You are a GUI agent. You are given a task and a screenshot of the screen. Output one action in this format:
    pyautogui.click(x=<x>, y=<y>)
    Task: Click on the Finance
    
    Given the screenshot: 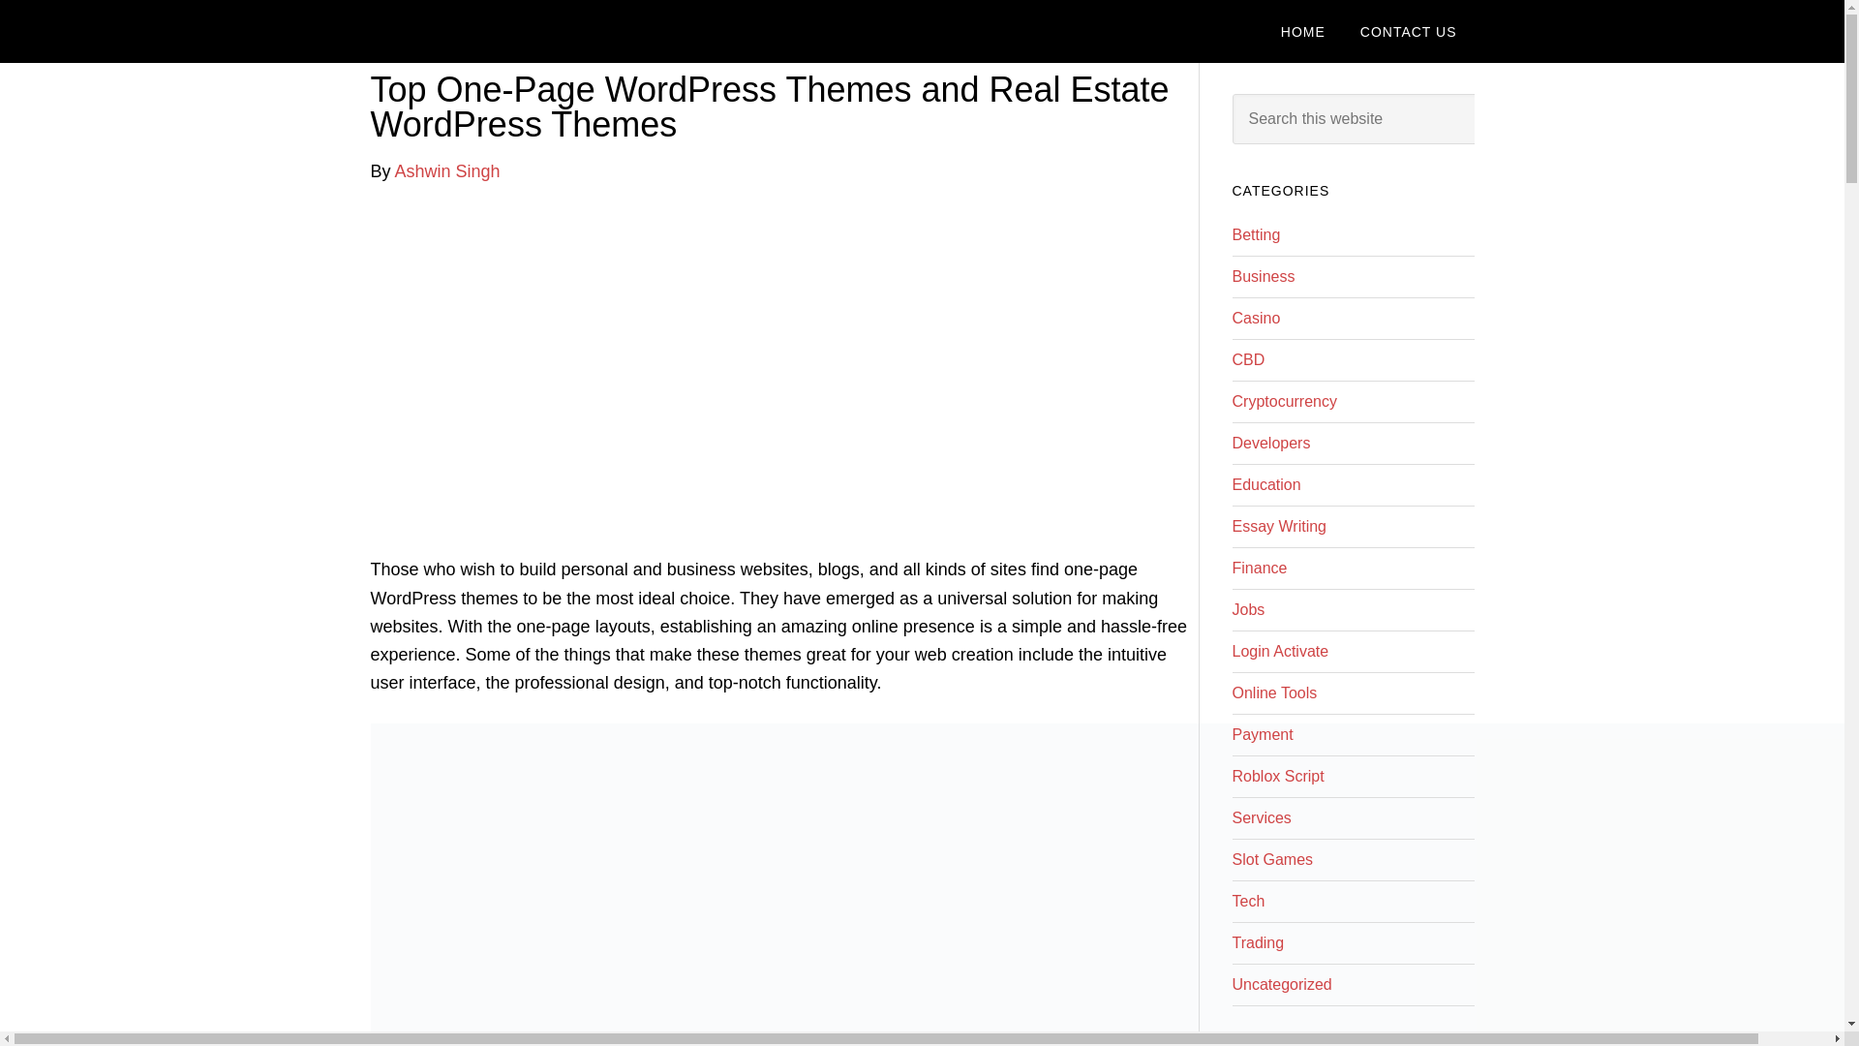 What is the action you would take?
    pyautogui.click(x=1259, y=568)
    